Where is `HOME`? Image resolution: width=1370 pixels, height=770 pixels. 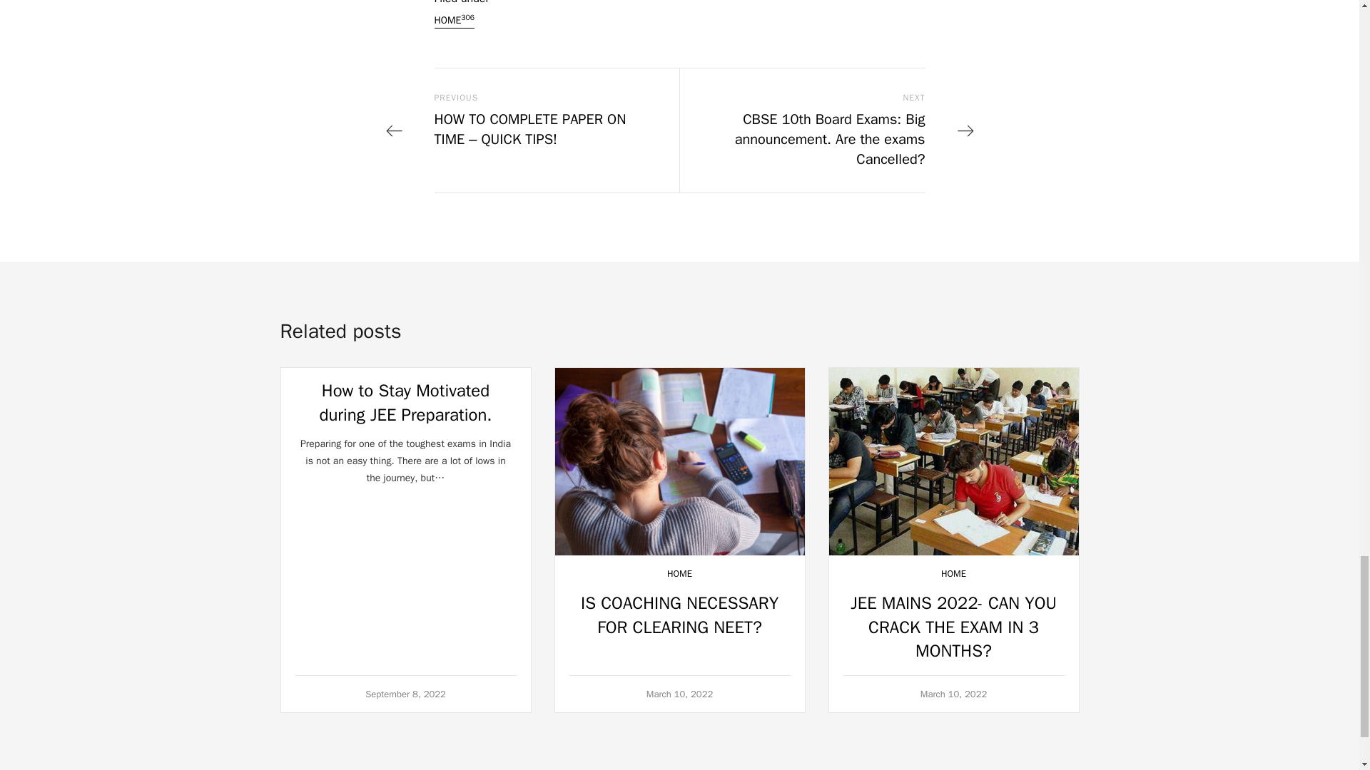 HOME is located at coordinates (679, 573).